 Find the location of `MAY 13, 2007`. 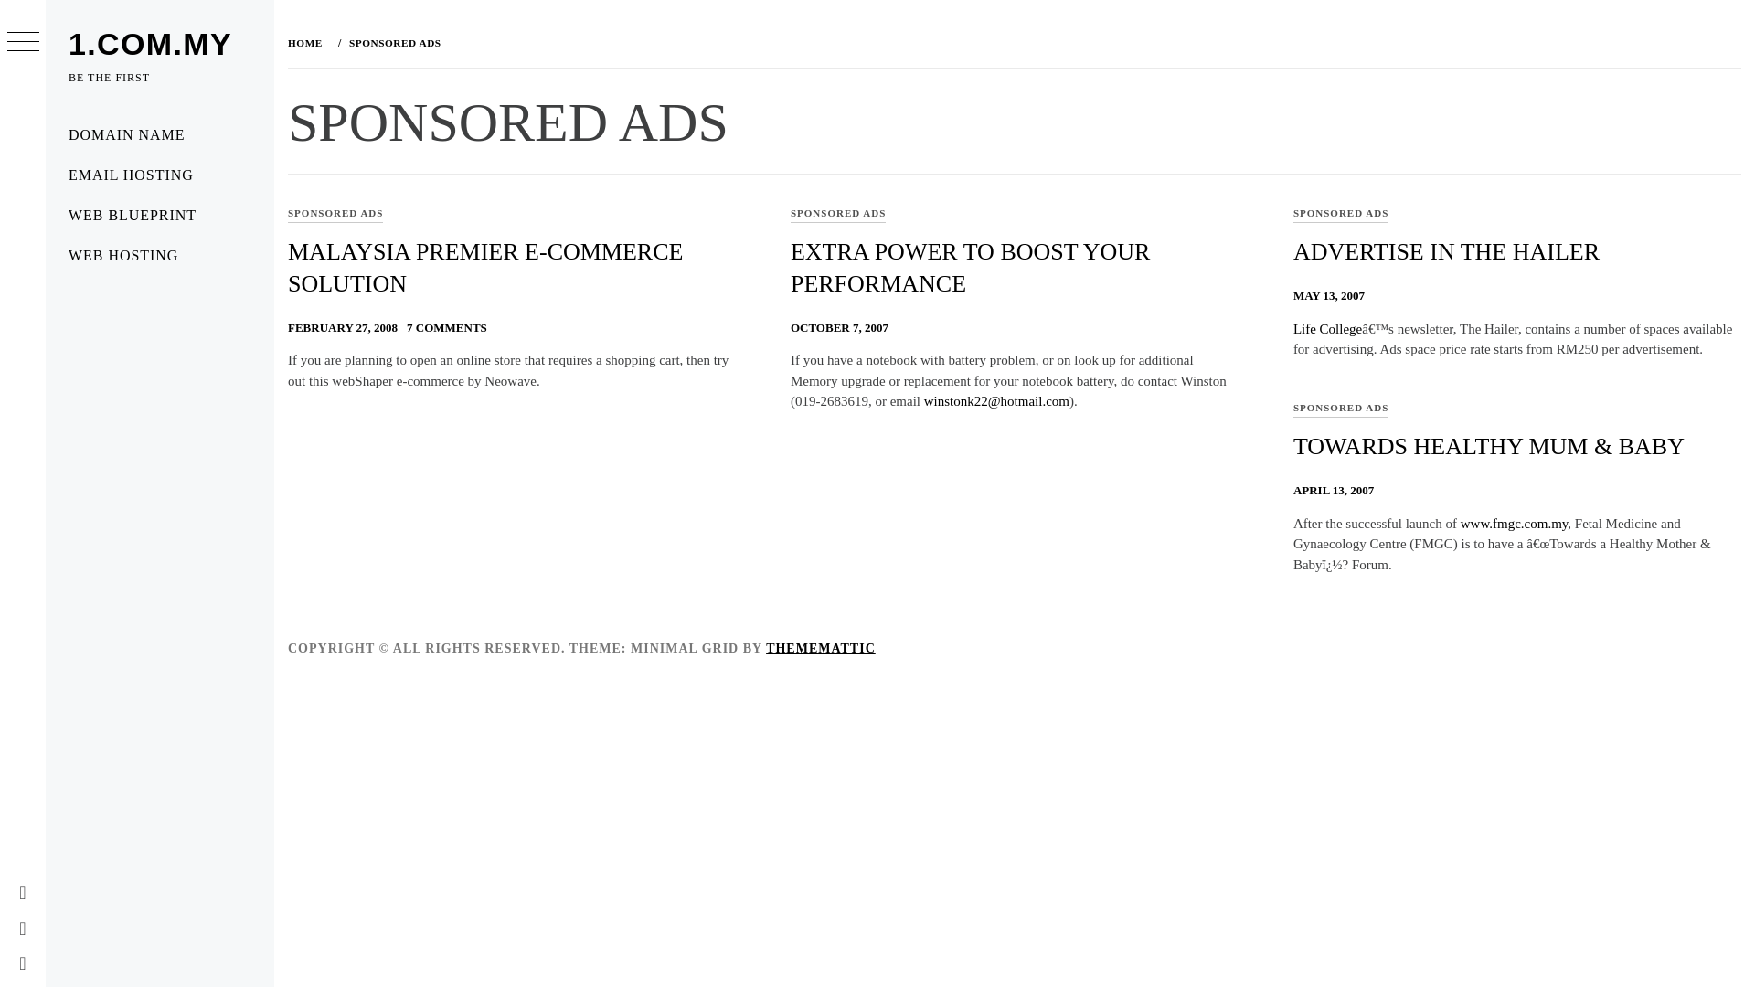

MAY 13, 2007 is located at coordinates (1329, 295).